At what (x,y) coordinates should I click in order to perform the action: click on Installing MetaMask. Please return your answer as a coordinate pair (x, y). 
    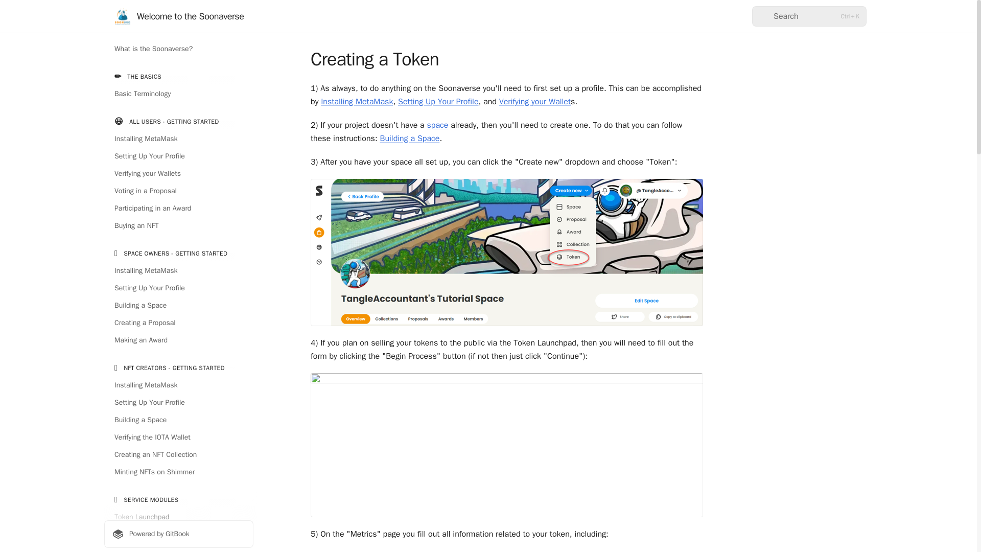
    Looking at the image, I should click on (178, 271).